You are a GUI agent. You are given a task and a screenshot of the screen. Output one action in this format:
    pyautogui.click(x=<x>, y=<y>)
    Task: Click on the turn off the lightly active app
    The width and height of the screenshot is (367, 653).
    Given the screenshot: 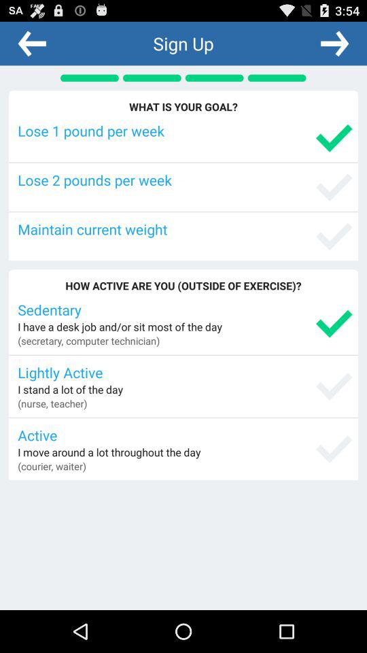 What is the action you would take?
    pyautogui.click(x=185, y=372)
    